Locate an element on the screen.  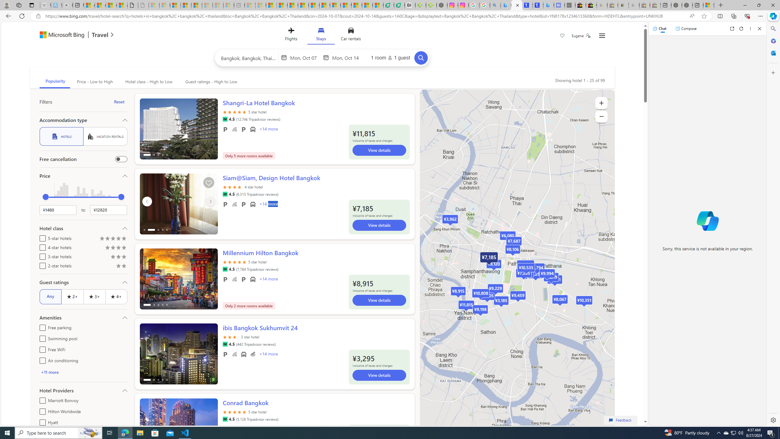
Nordace - Nordace Edin Collection is located at coordinates (442, 5).